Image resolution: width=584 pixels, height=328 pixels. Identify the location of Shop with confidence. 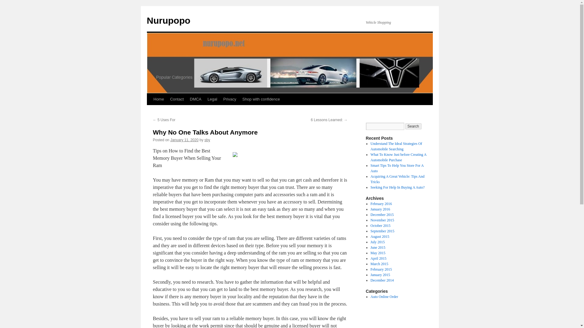
(261, 99).